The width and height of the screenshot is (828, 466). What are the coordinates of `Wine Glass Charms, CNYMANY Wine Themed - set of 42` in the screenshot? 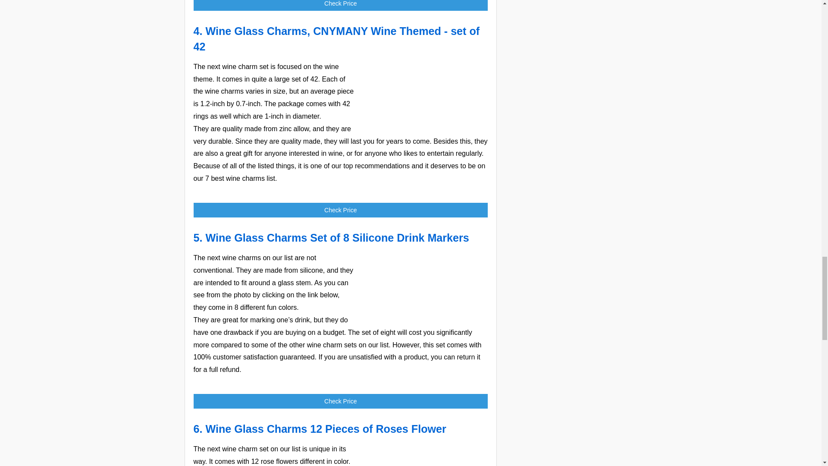 It's located at (423, 93).